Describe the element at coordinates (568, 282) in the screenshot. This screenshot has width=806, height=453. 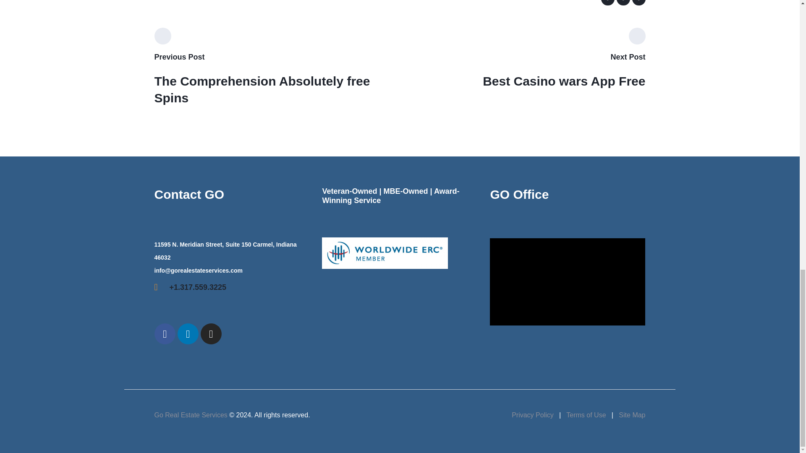
I see `vimeo Video Player` at that location.